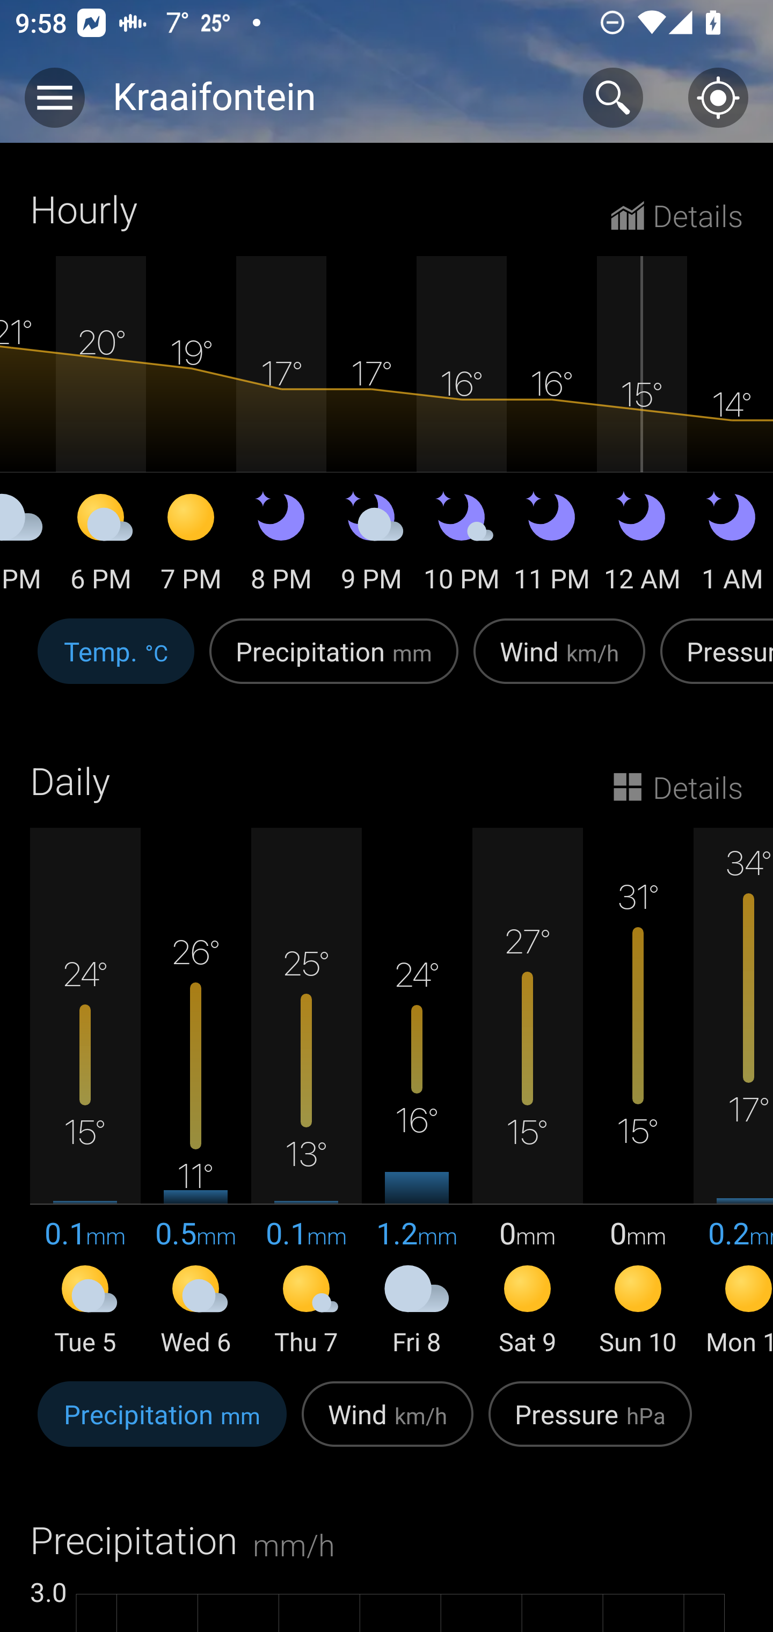 Image resolution: width=773 pixels, height=1632 pixels. Describe the element at coordinates (417, 1093) in the screenshot. I see `24° 16° 1.2 mm Fri 8` at that location.